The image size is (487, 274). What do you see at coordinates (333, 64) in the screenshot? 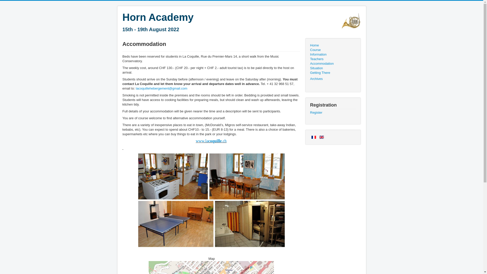
I see `Accommodation` at bounding box center [333, 64].